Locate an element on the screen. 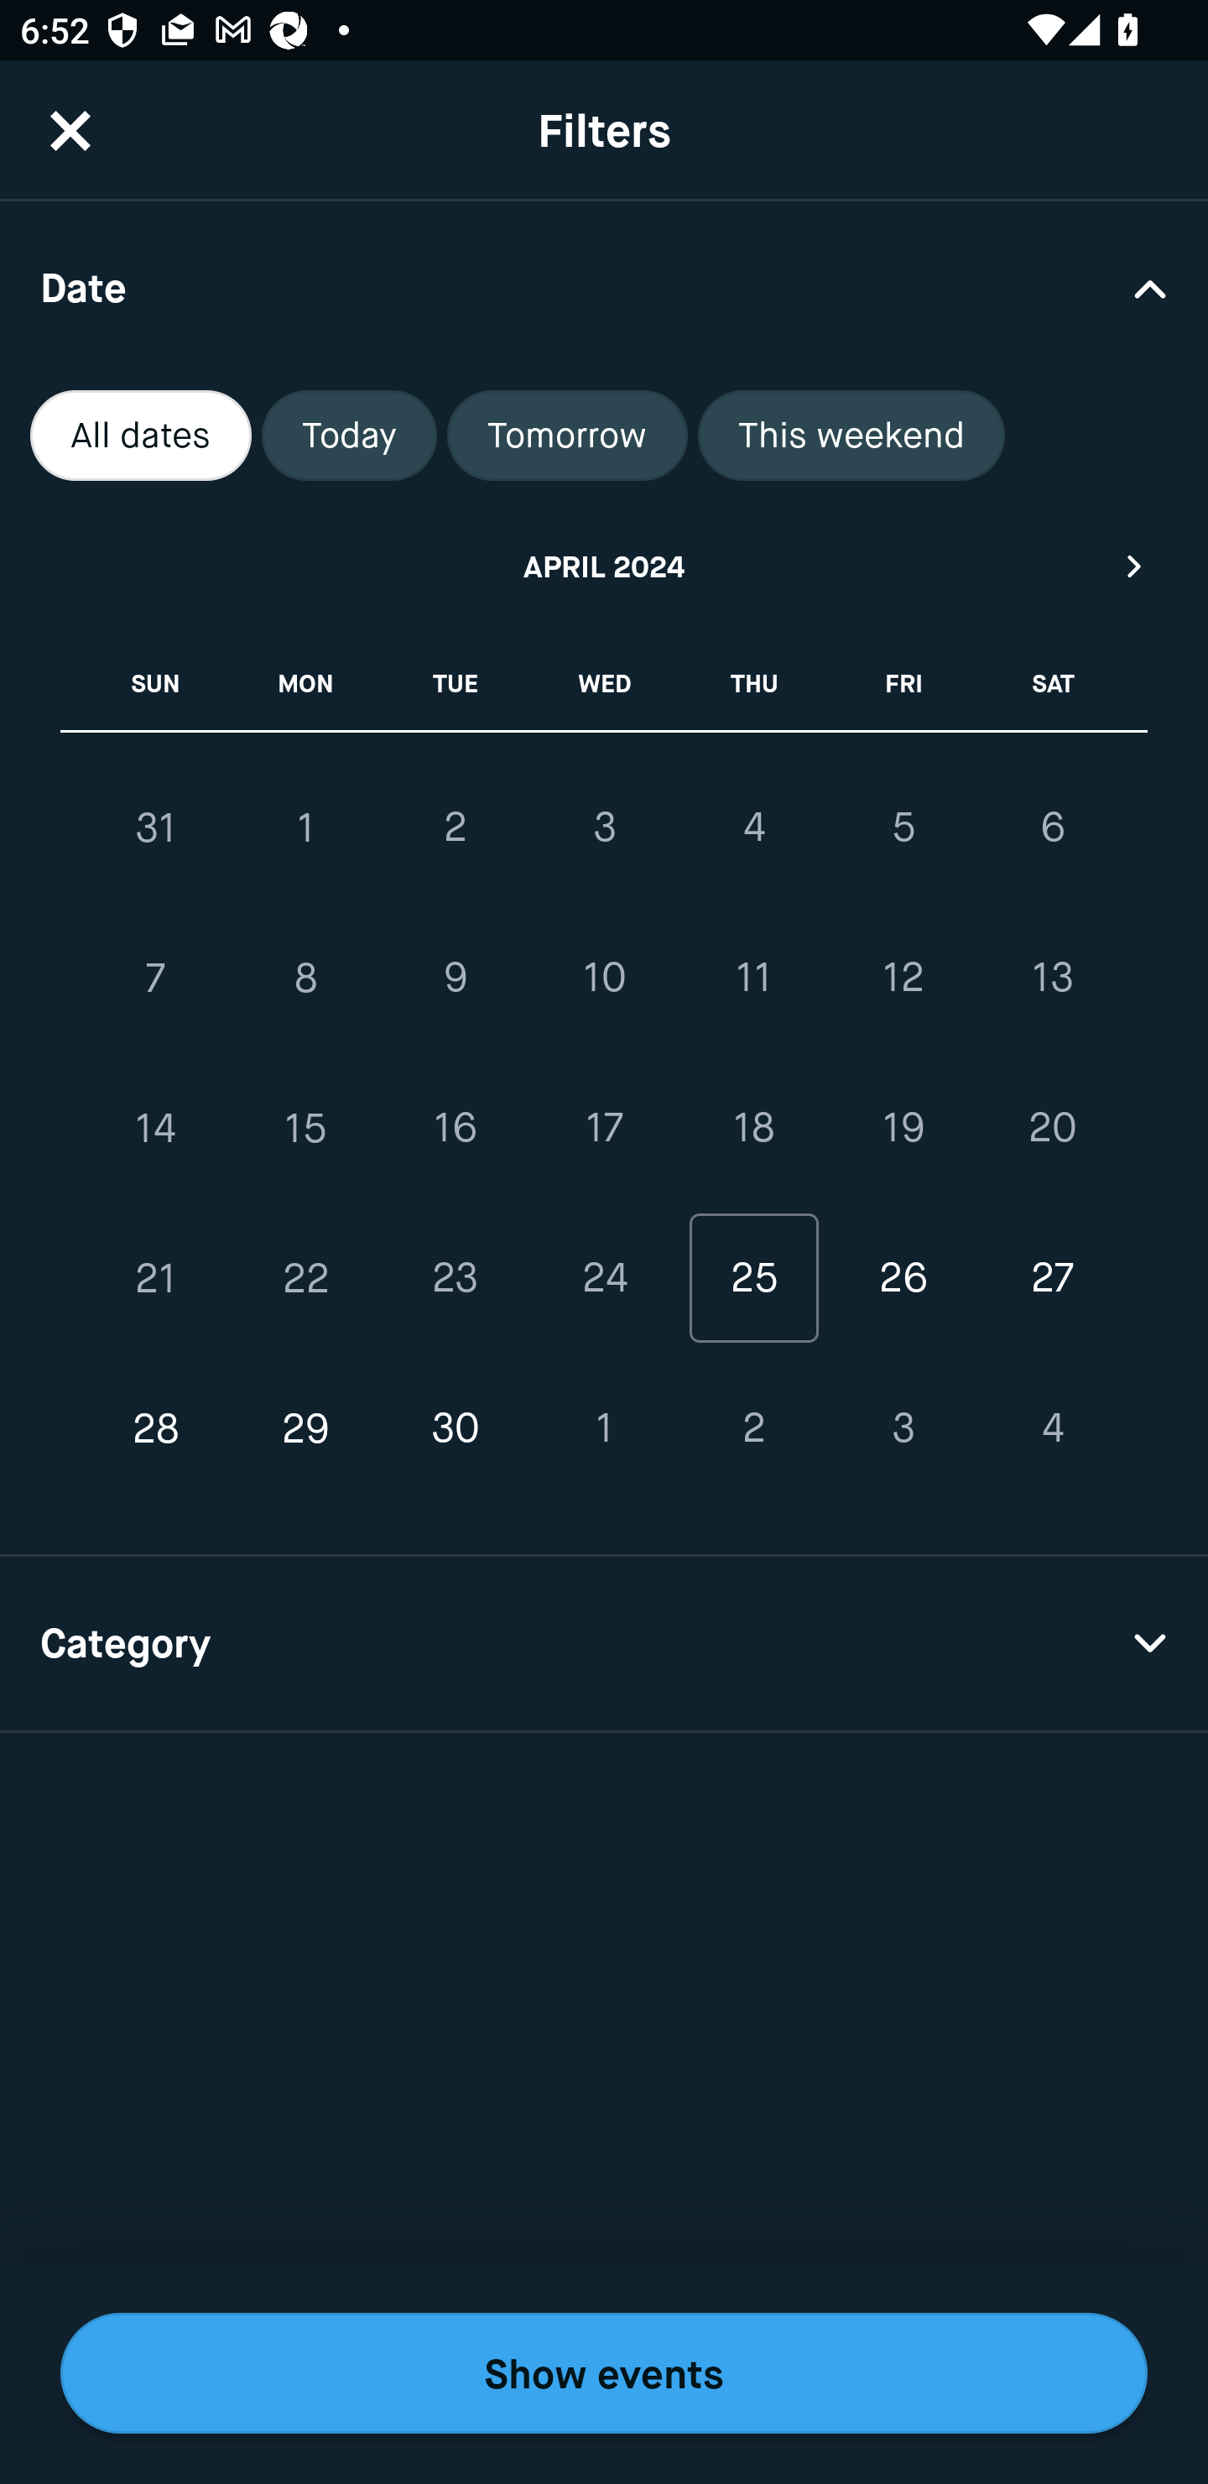  9 is located at coordinates (455, 978).